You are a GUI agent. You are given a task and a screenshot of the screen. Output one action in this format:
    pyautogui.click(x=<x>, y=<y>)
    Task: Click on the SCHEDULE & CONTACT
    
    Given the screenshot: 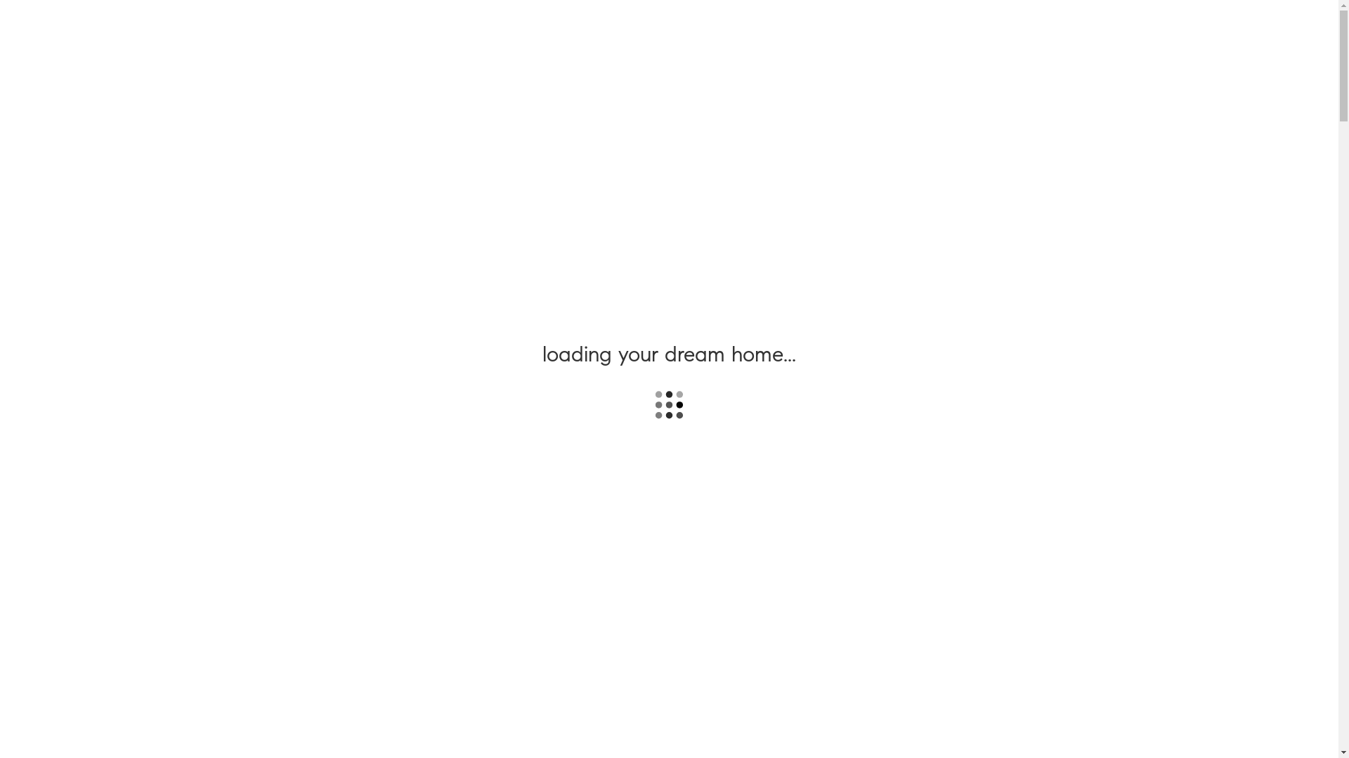 What is the action you would take?
    pyautogui.click(x=912, y=35)
    